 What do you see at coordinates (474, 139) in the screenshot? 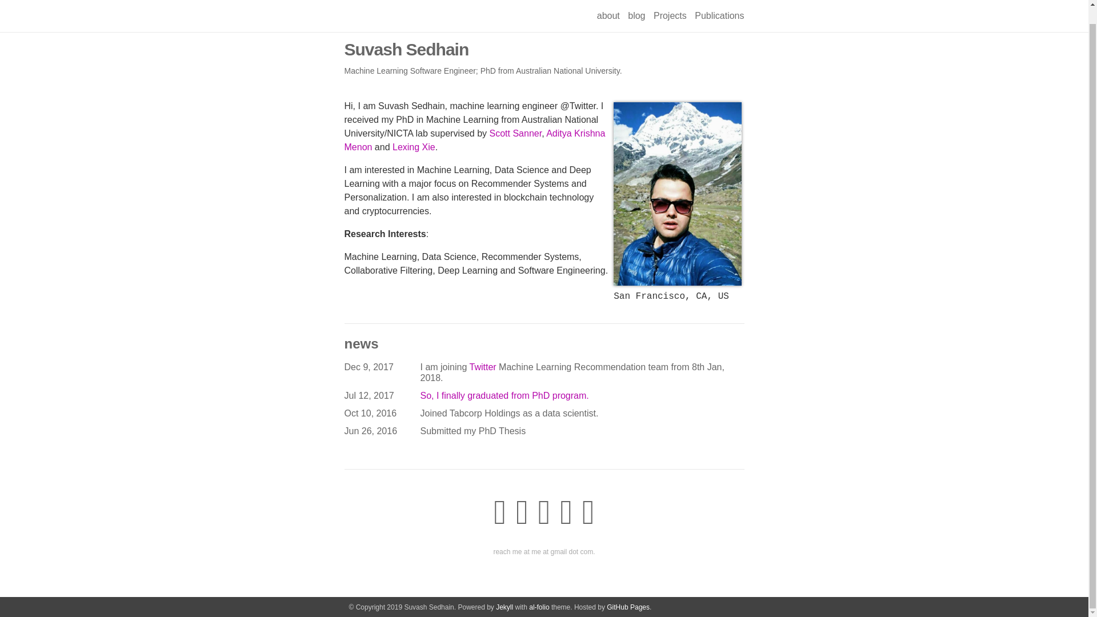
I see `Aditya Krishna Menon` at bounding box center [474, 139].